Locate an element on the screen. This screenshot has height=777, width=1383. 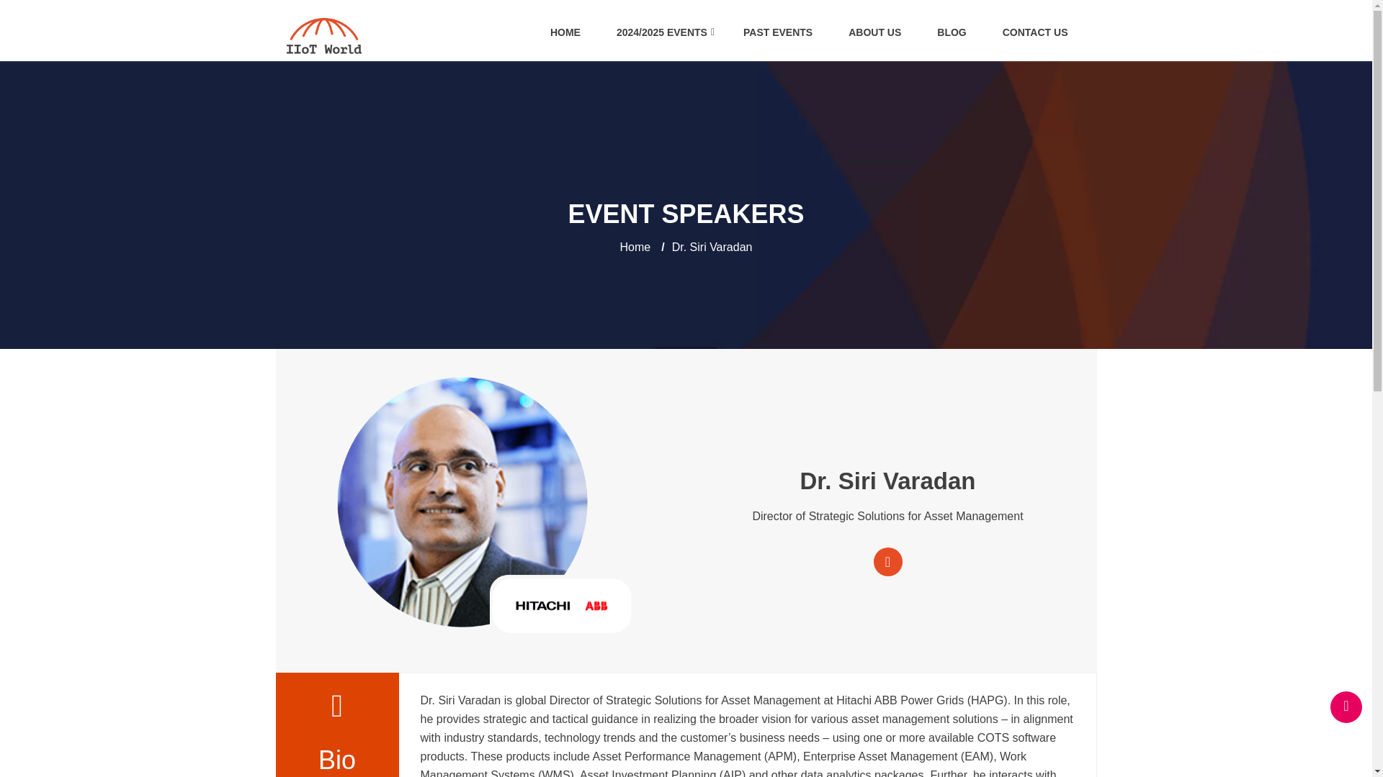
PAST EVENTS is located at coordinates (778, 32).